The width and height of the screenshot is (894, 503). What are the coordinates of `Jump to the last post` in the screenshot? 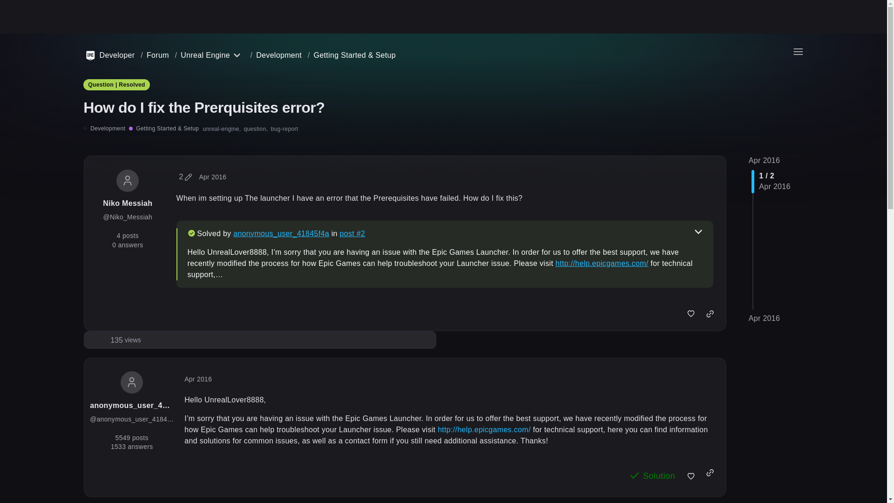 It's located at (126, 340).